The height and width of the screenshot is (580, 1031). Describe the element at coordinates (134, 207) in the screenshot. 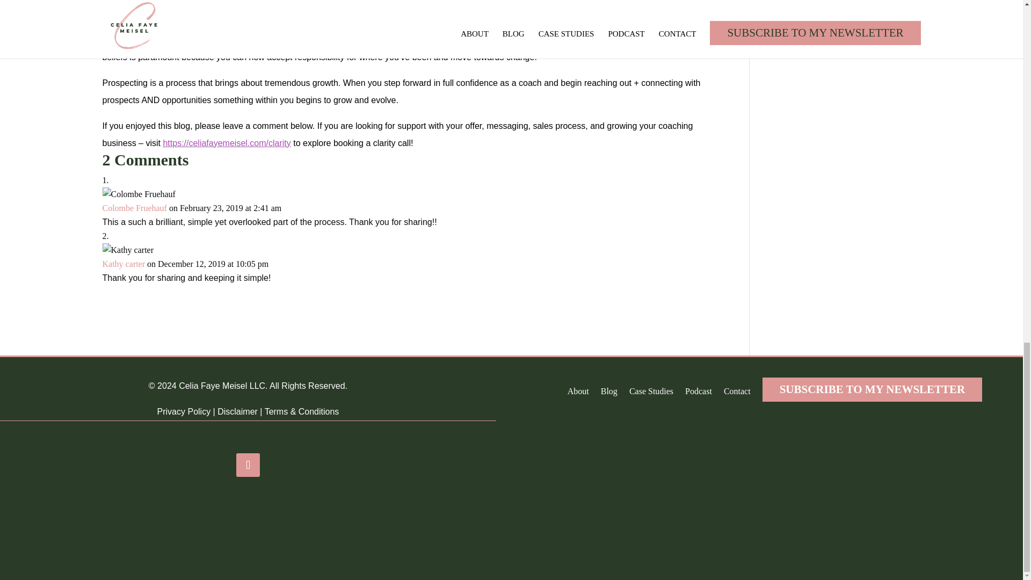

I see `Colombe Fruehauf` at that location.